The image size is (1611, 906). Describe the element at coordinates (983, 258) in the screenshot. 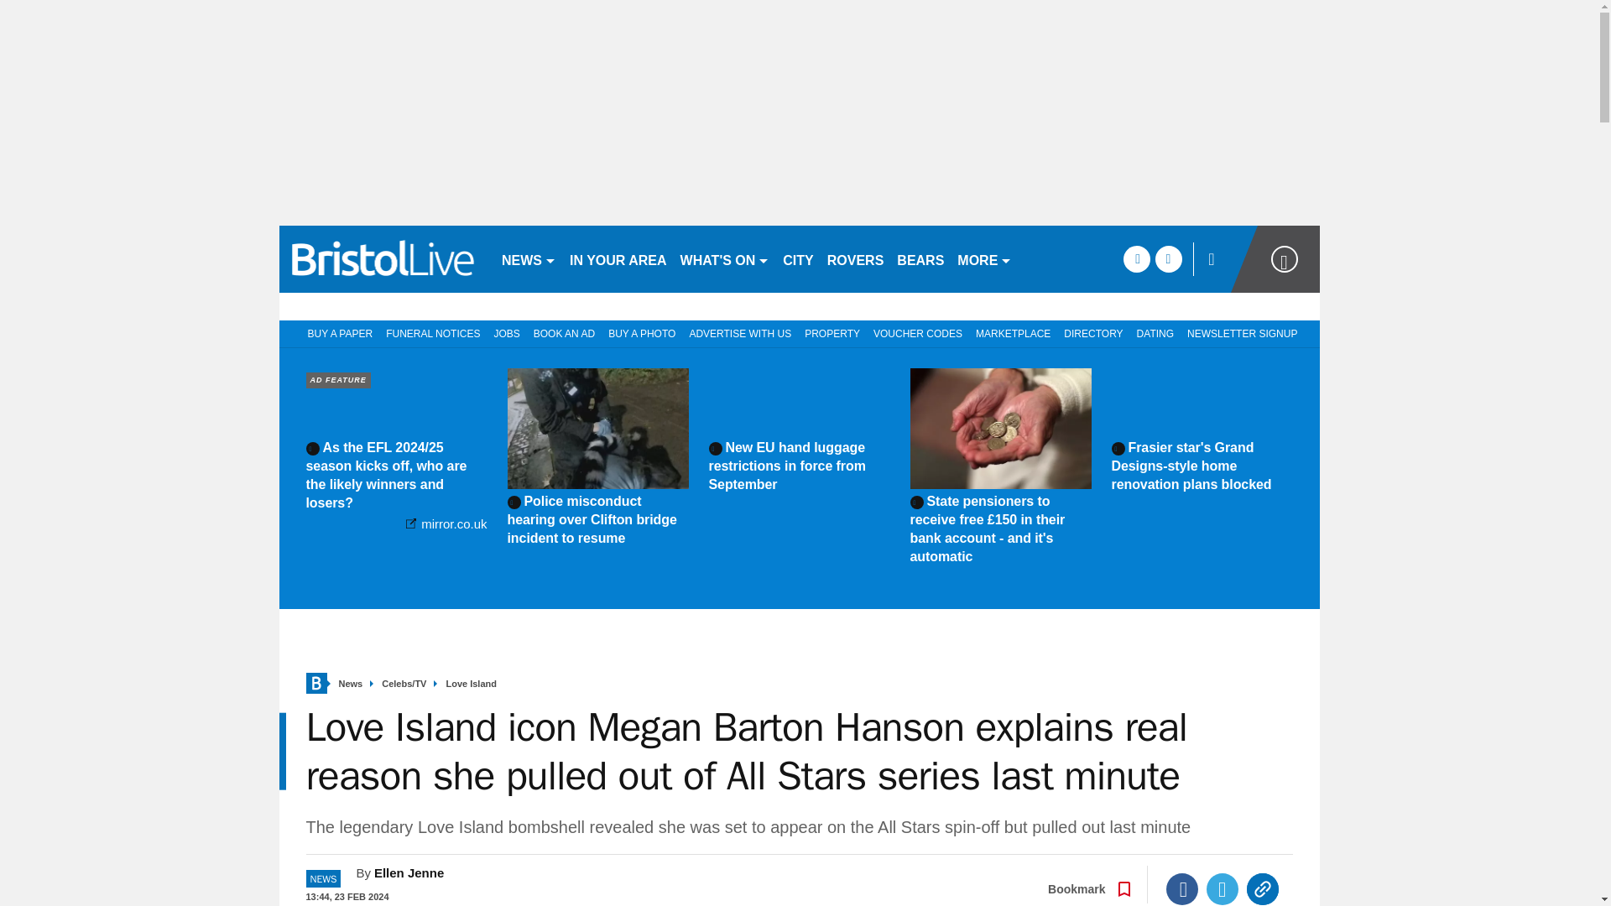

I see `MORE` at that location.